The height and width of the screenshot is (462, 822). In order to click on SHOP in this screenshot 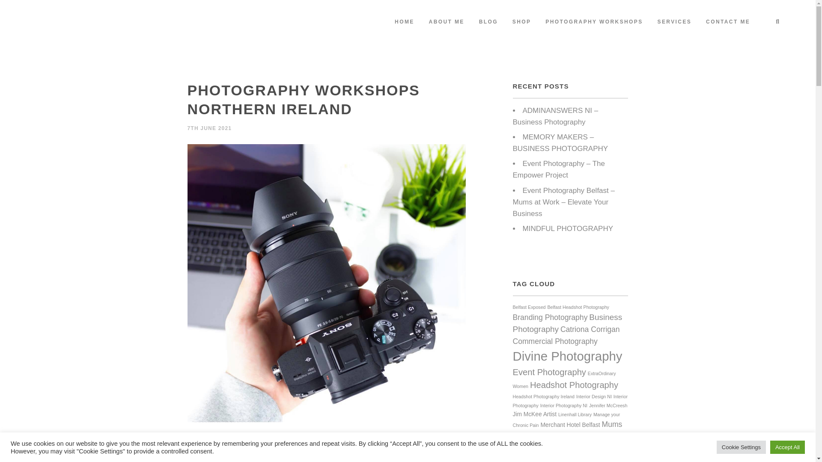, I will do `click(521, 22)`.